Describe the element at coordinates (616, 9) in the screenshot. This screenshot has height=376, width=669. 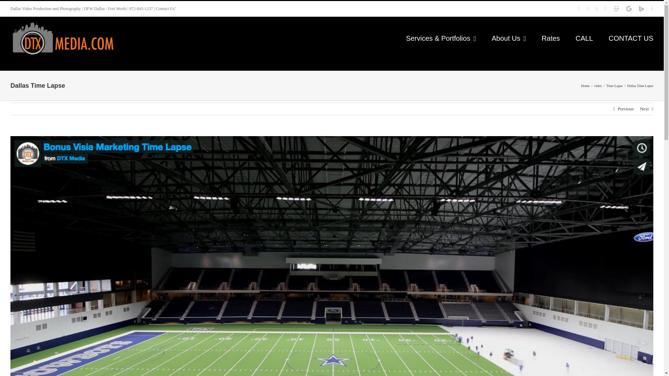
I see `Smugmug` at that location.